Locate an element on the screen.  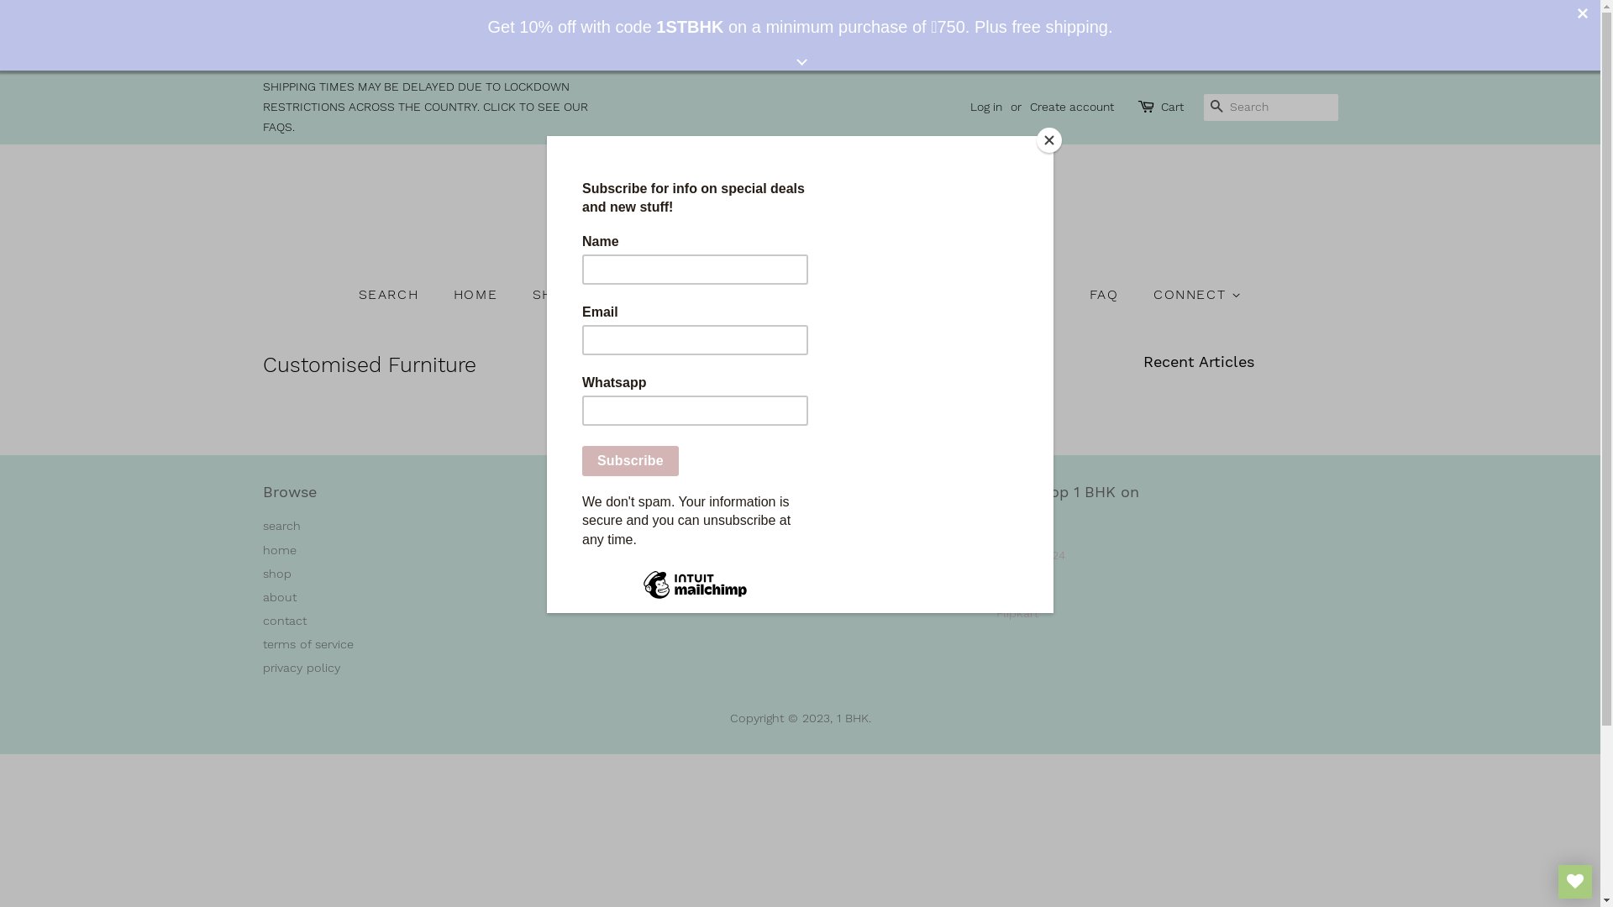
Pinterest is located at coordinates (758, 532).